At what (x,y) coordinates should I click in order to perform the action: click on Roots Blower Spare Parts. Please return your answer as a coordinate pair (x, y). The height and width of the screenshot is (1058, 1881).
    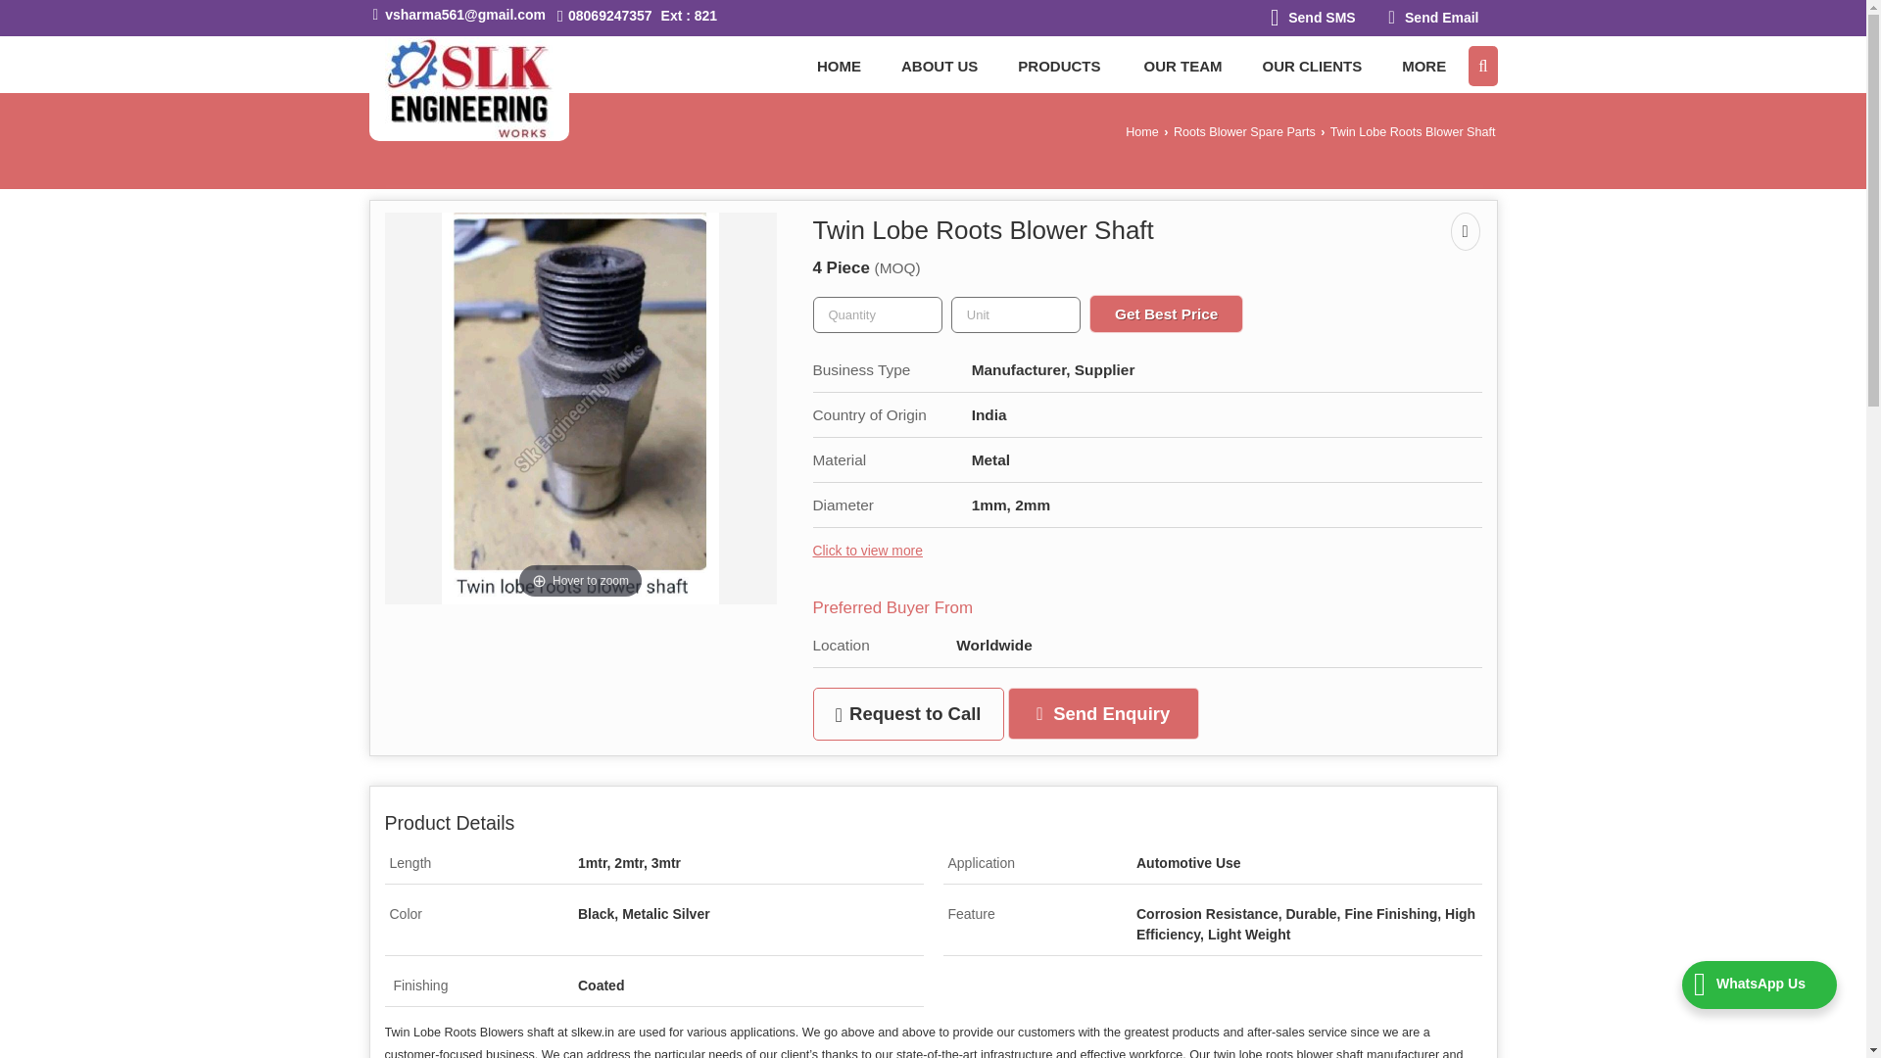
    Looking at the image, I should click on (1244, 131).